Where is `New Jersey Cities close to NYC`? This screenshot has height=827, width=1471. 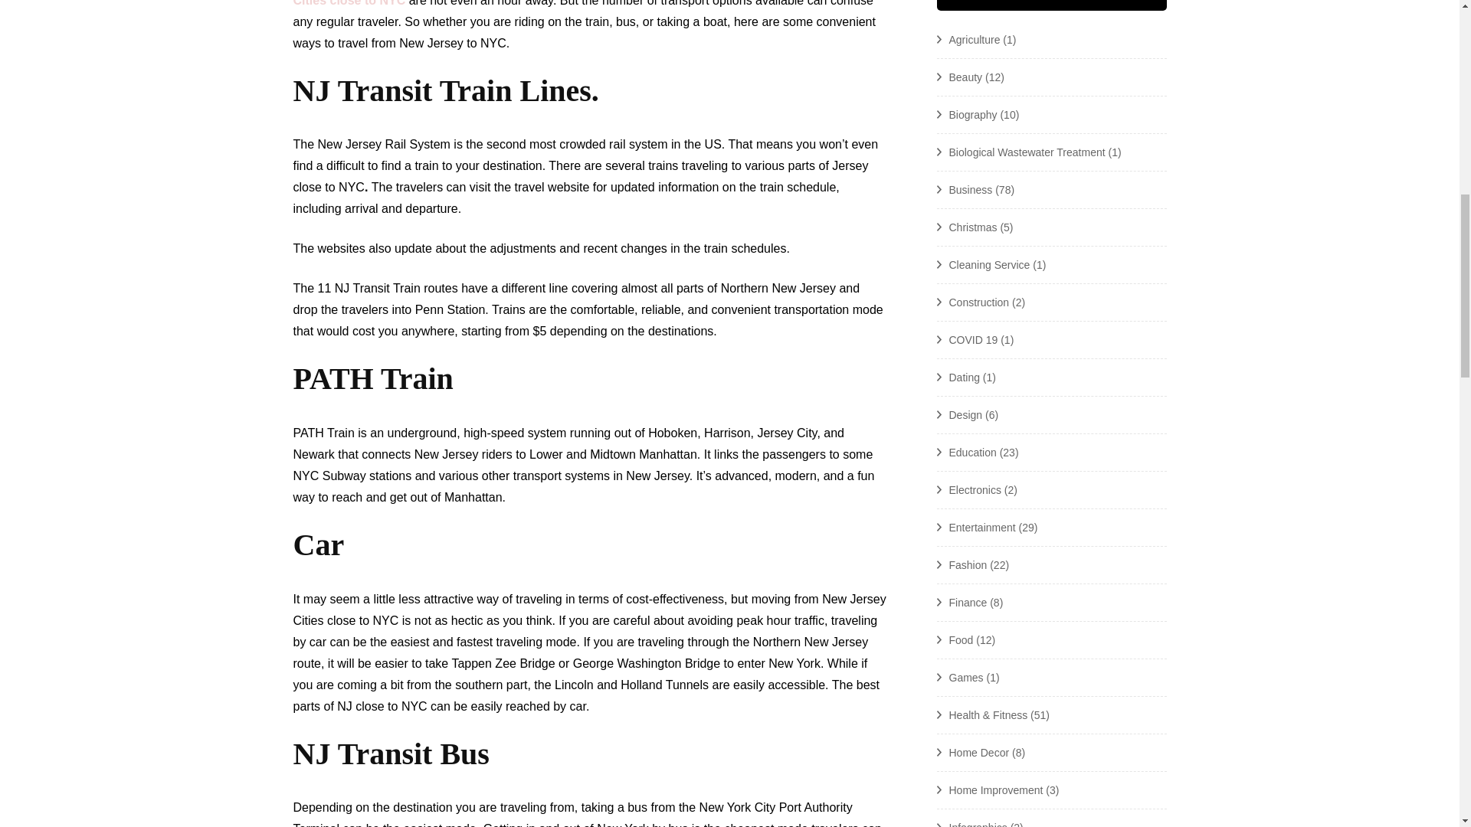 New Jersey Cities close to NYC is located at coordinates (580, 3).